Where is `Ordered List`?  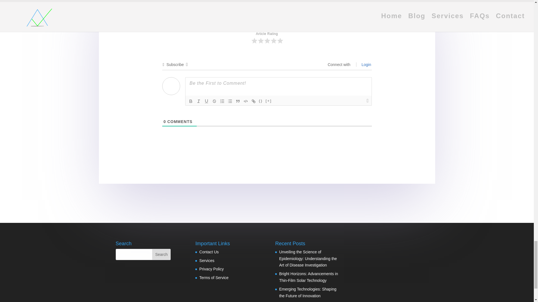 Ordered List is located at coordinates (222, 101).